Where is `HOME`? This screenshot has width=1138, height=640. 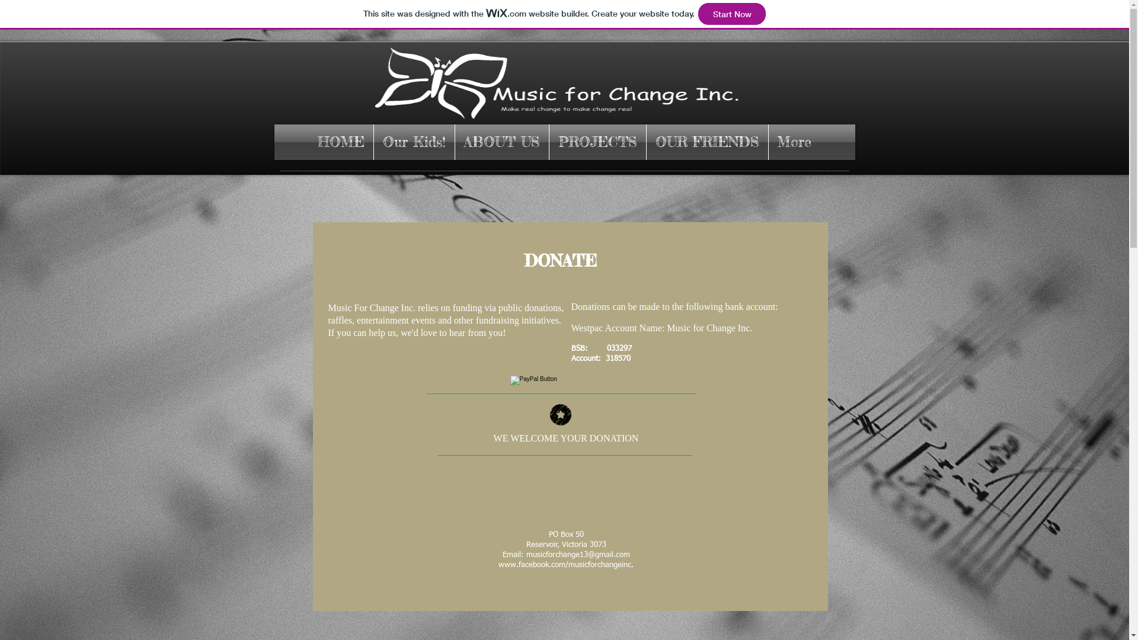 HOME is located at coordinates (341, 142).